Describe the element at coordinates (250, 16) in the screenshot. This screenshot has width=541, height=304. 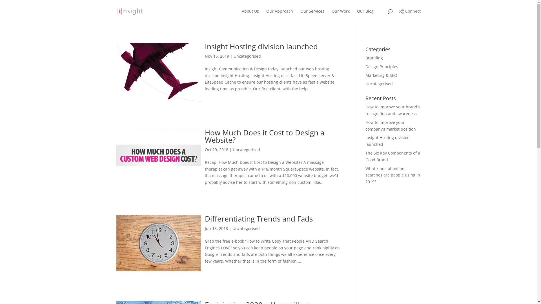
I see `About Us` at that location.